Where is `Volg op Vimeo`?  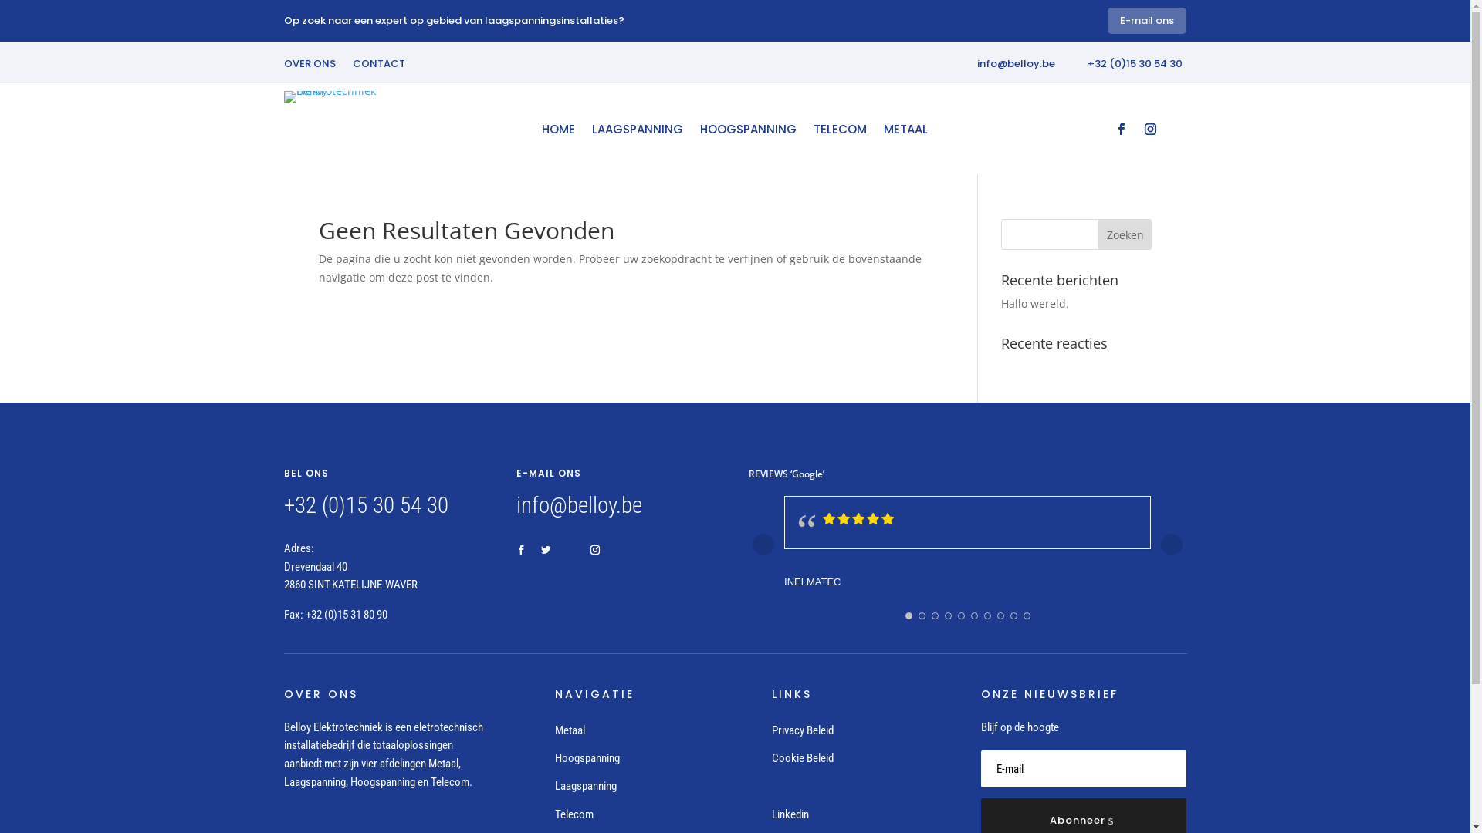
Volg op Vimeo is located at coordinates (570, 550).